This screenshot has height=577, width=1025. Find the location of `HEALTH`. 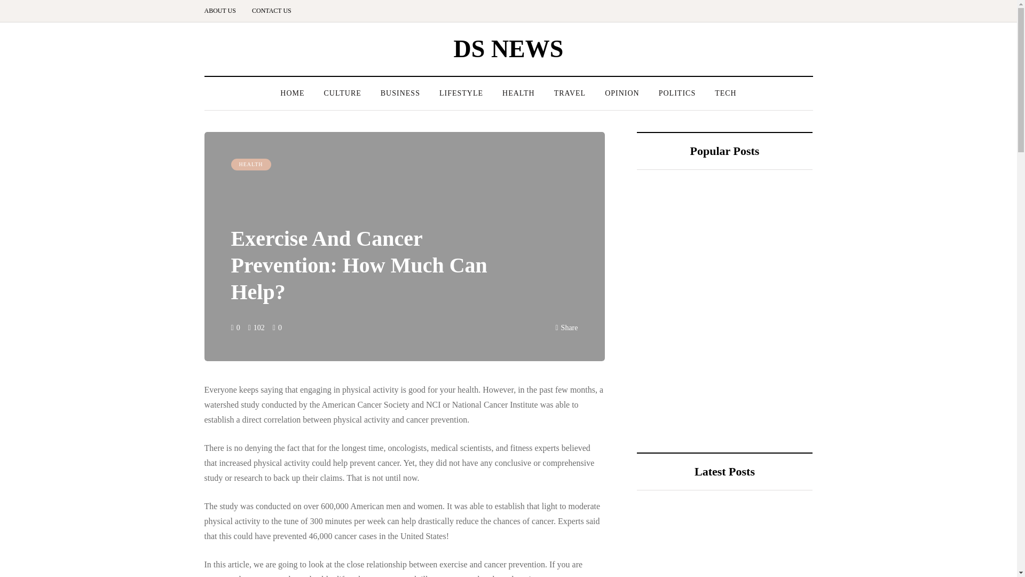

HEALTH is located at coordinates (518, 93).